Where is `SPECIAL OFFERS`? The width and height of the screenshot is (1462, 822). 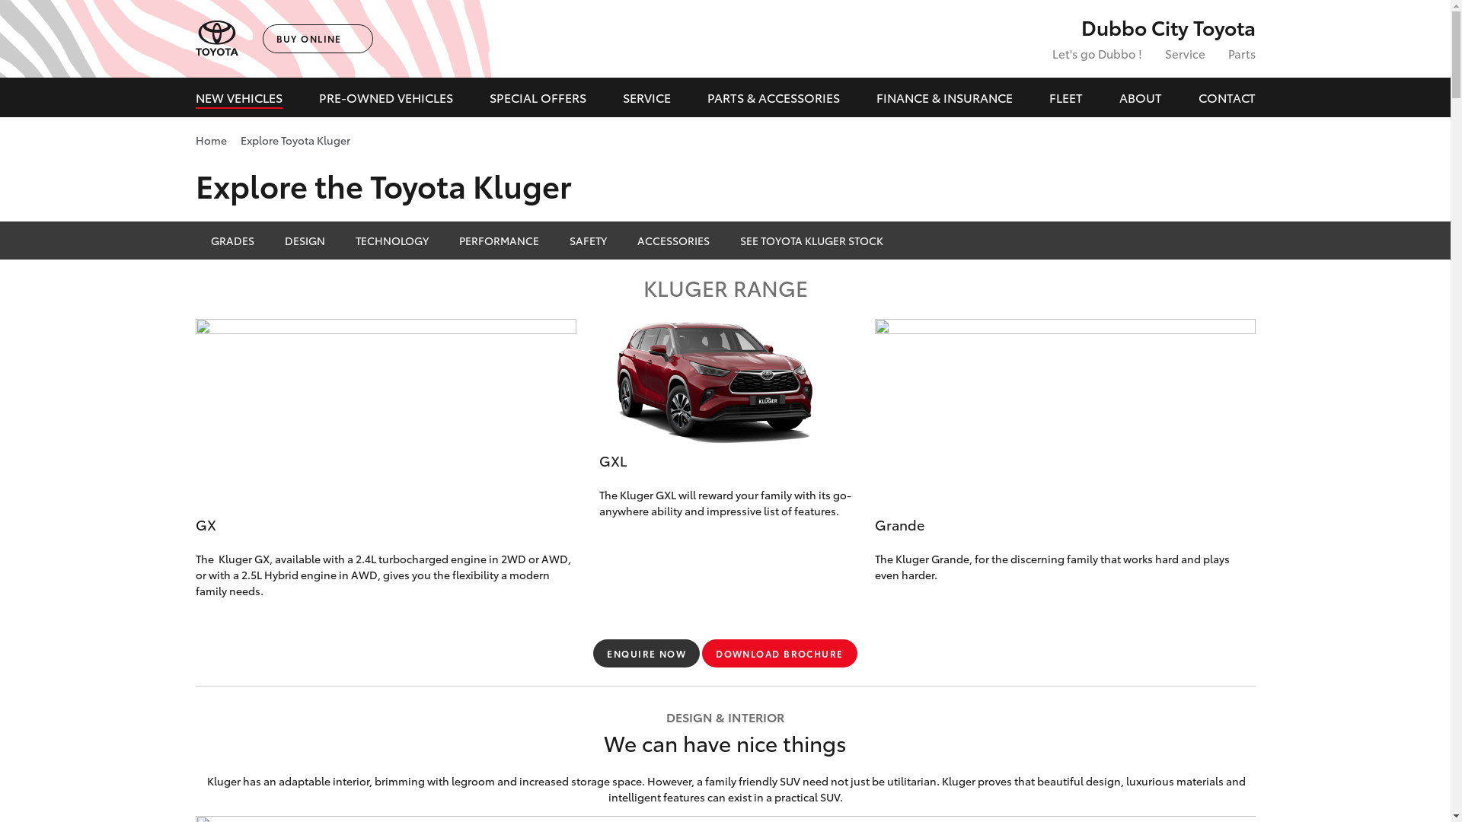 SPECIAL OFFERS is located at coordinates (538, 97).